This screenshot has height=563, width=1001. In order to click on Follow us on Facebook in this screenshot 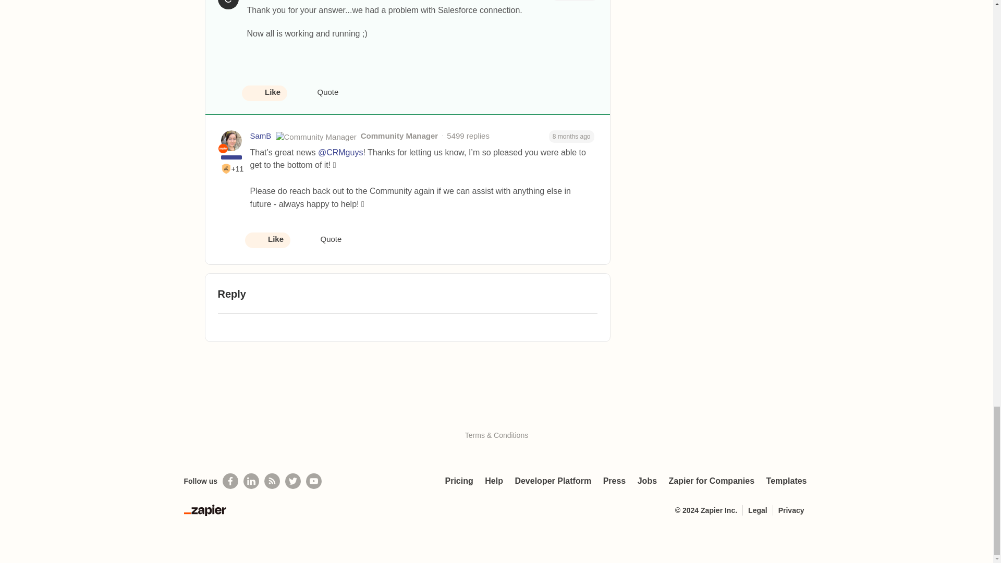, I will do `click(230, 481)`.